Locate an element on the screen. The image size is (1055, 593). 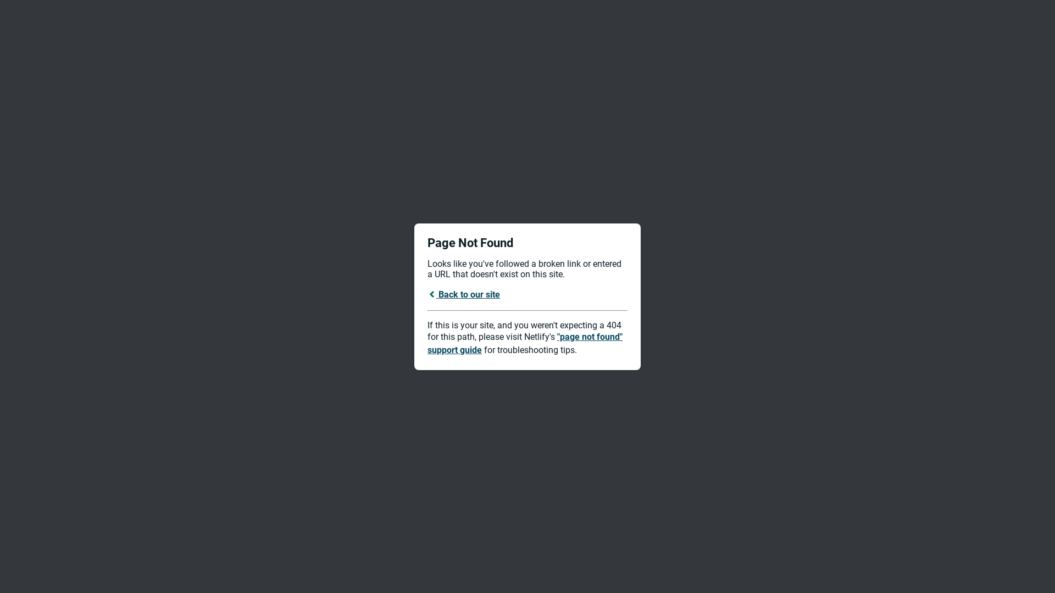
Back to our site is located at coordinates (464, 294).